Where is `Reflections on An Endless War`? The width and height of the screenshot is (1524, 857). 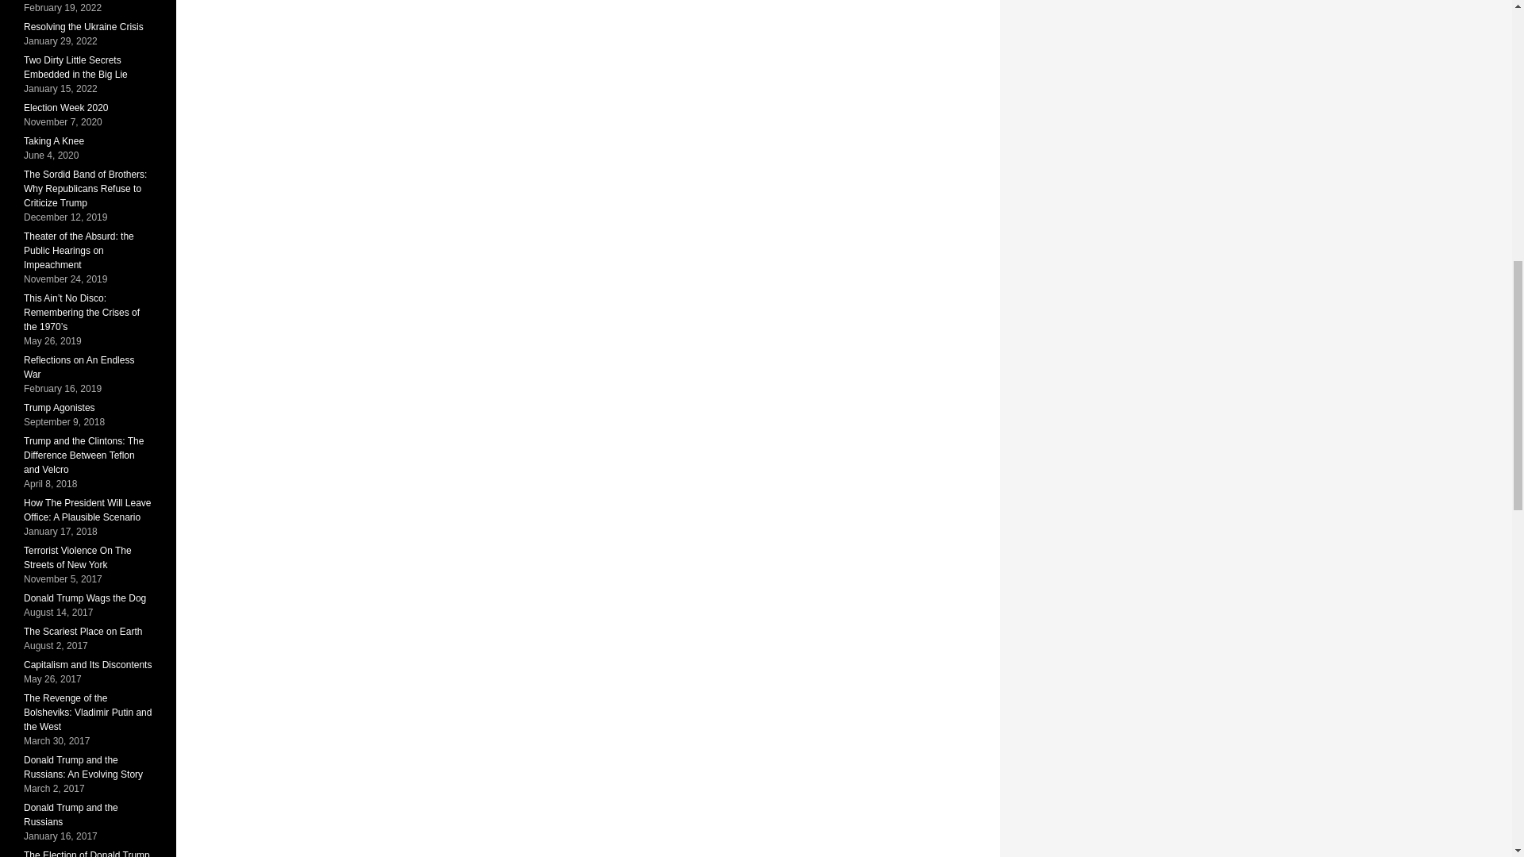
Reflections on An Endless War is located at coordinates (79, 367).